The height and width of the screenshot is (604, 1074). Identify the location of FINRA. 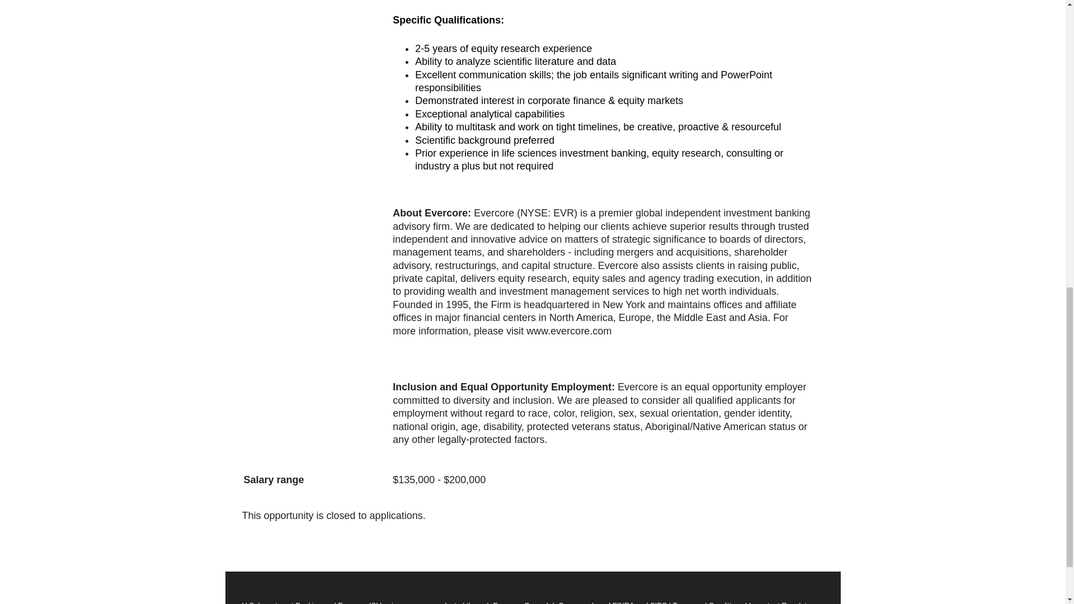
(623, 602).